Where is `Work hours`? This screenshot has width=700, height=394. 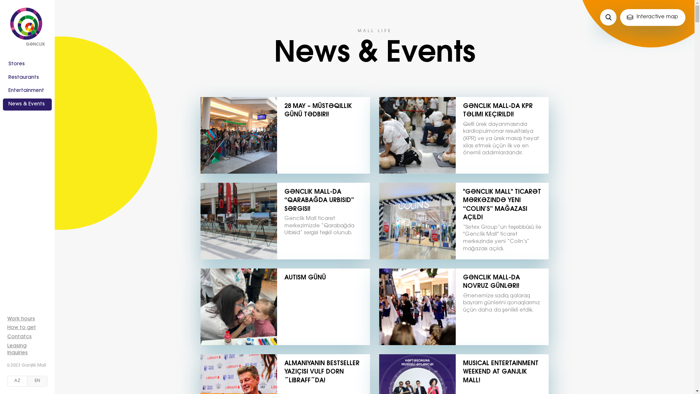
Work hours is located at coordinates (21, 319).